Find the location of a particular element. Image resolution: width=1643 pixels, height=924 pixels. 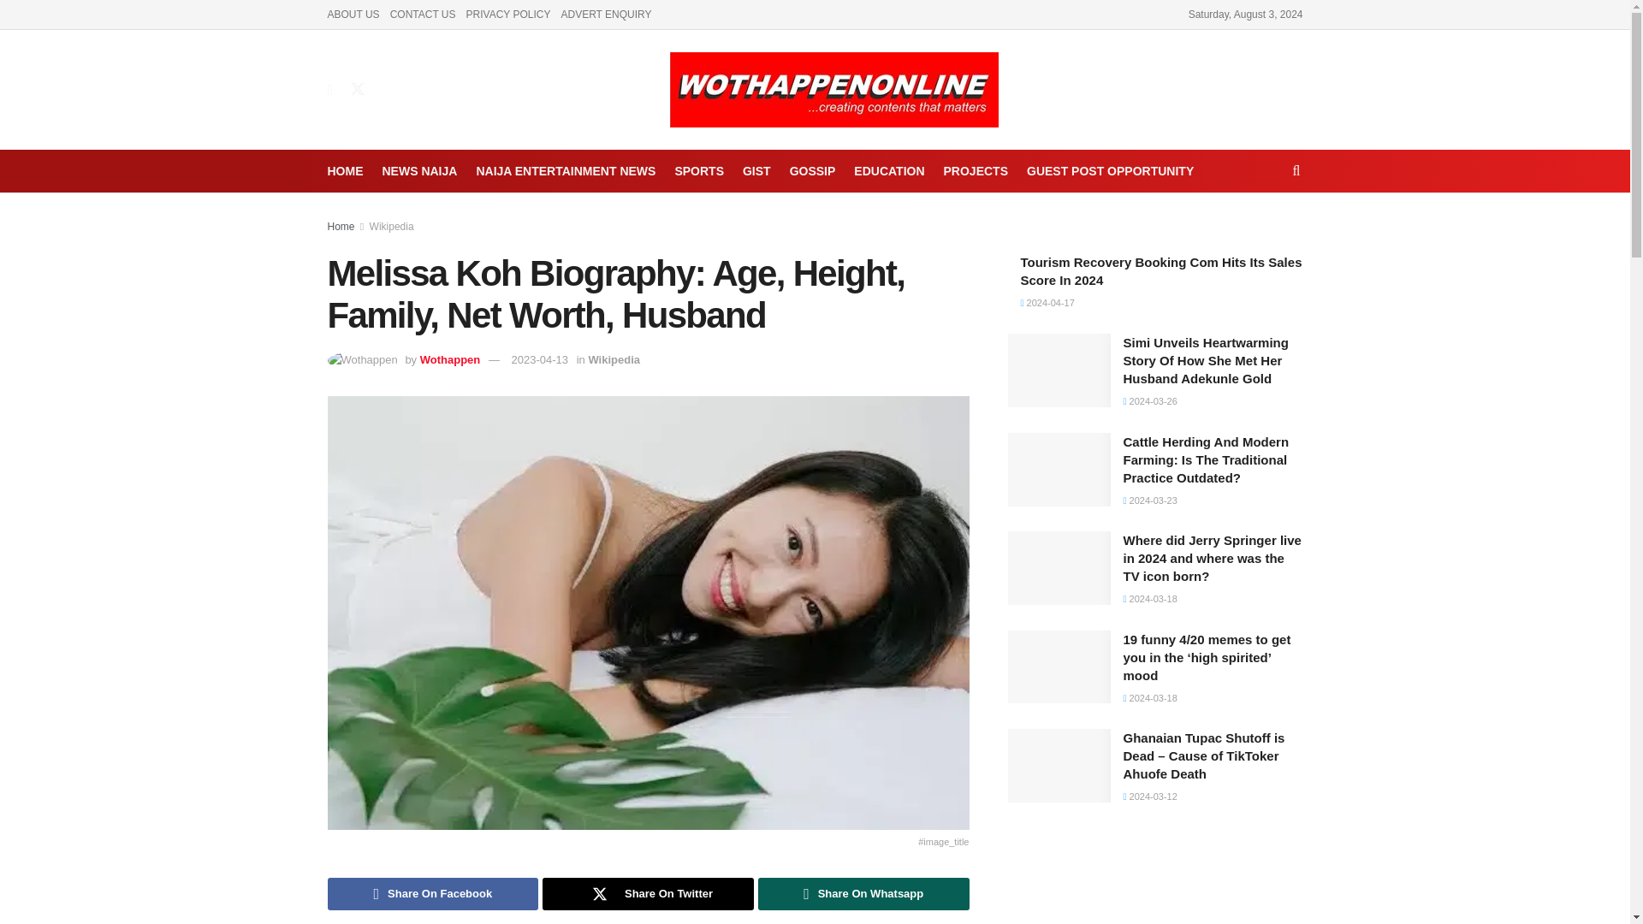

ABOUT US is located at coordinates (353, 14).